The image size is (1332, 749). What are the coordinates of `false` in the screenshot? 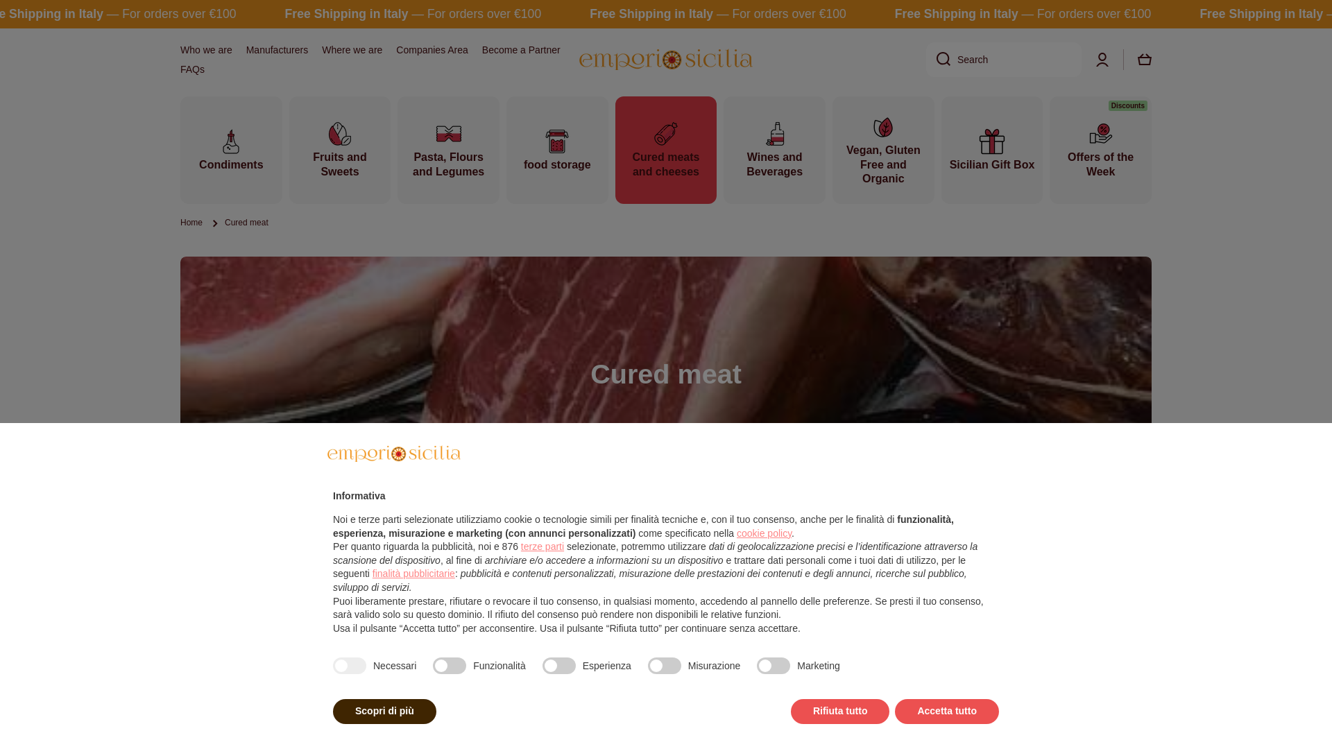 It's located at (558, 666).